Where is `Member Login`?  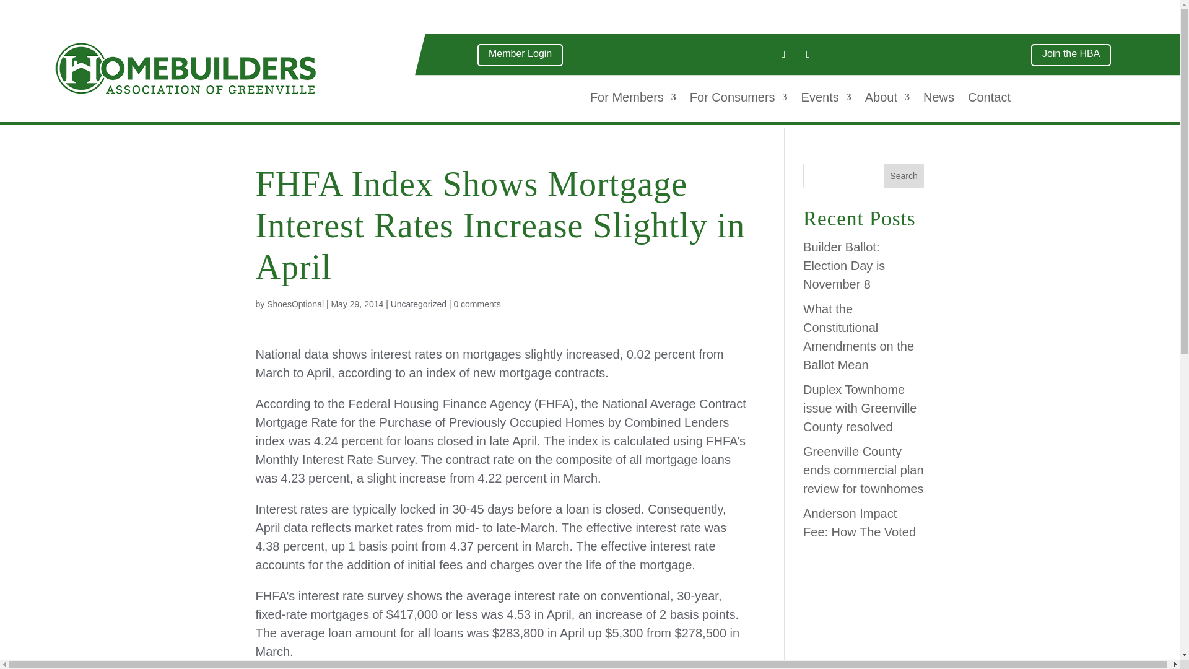
Member Login is located at coordinates (520, 55).